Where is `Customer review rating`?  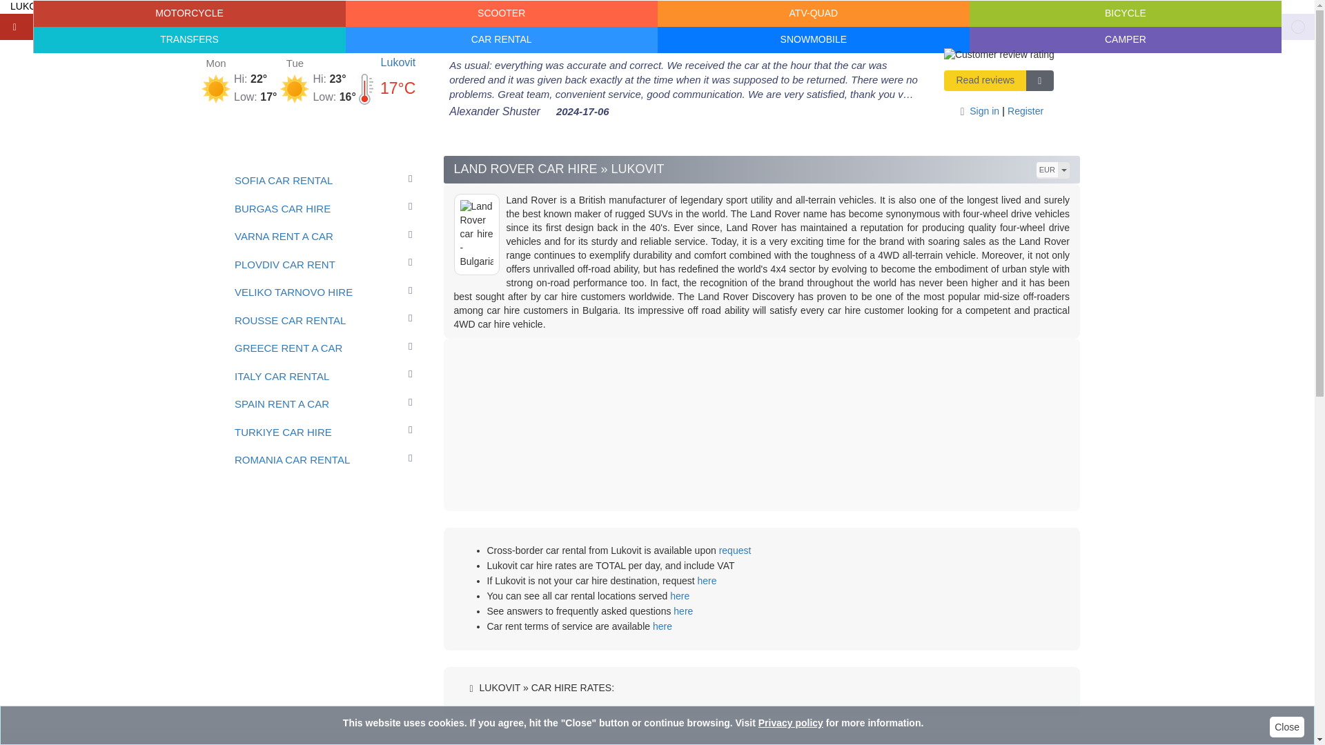 Customer review rating is located at coordinates (999, 55).